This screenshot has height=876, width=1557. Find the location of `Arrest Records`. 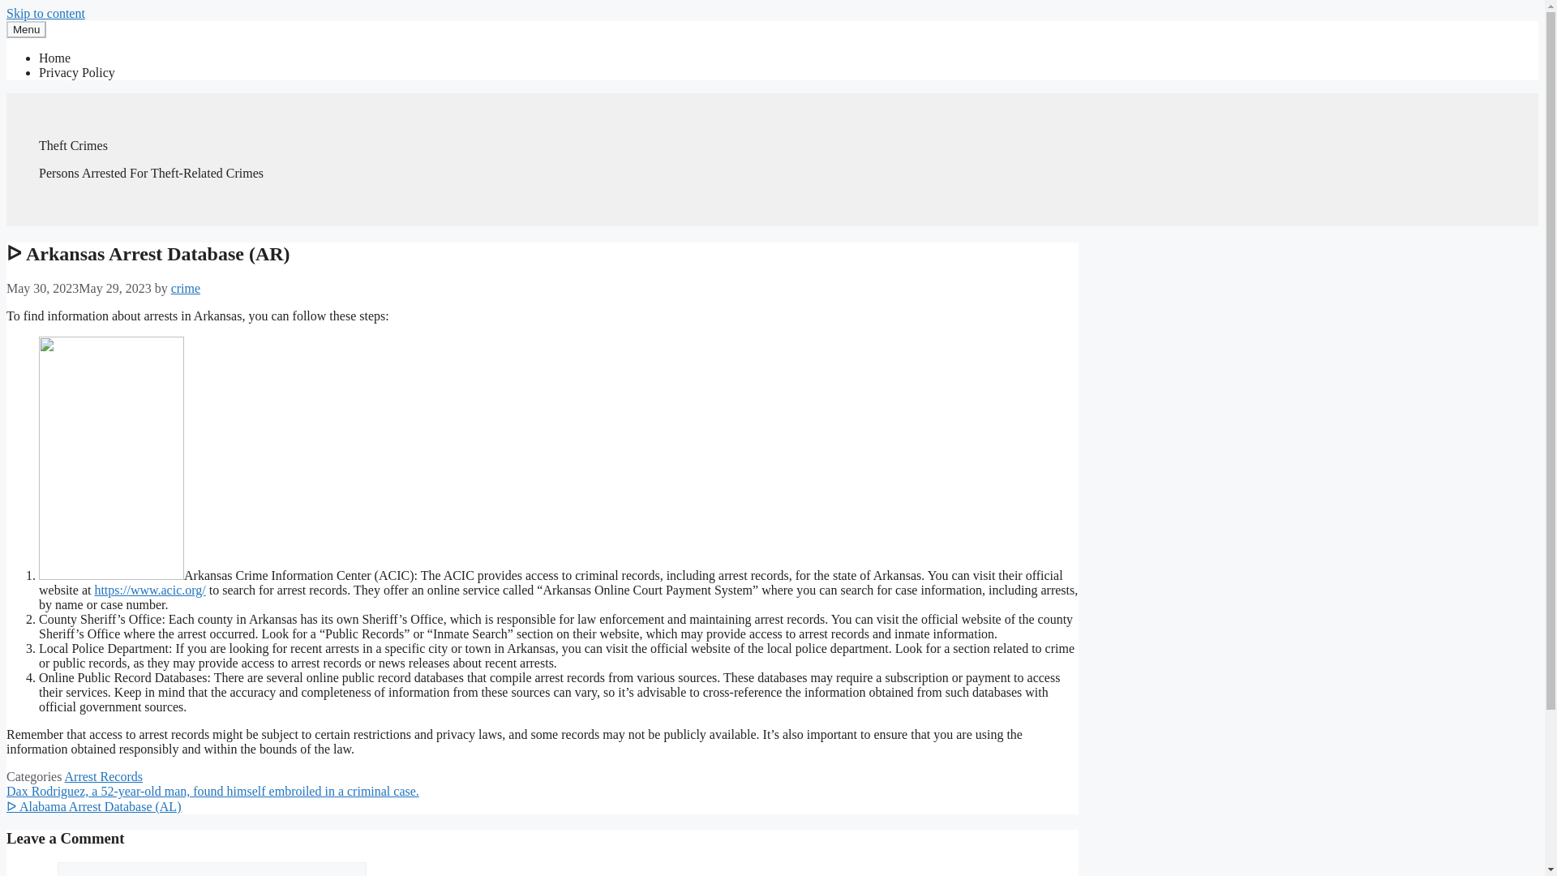

Arrest Records is located at coordinates (104, 776).